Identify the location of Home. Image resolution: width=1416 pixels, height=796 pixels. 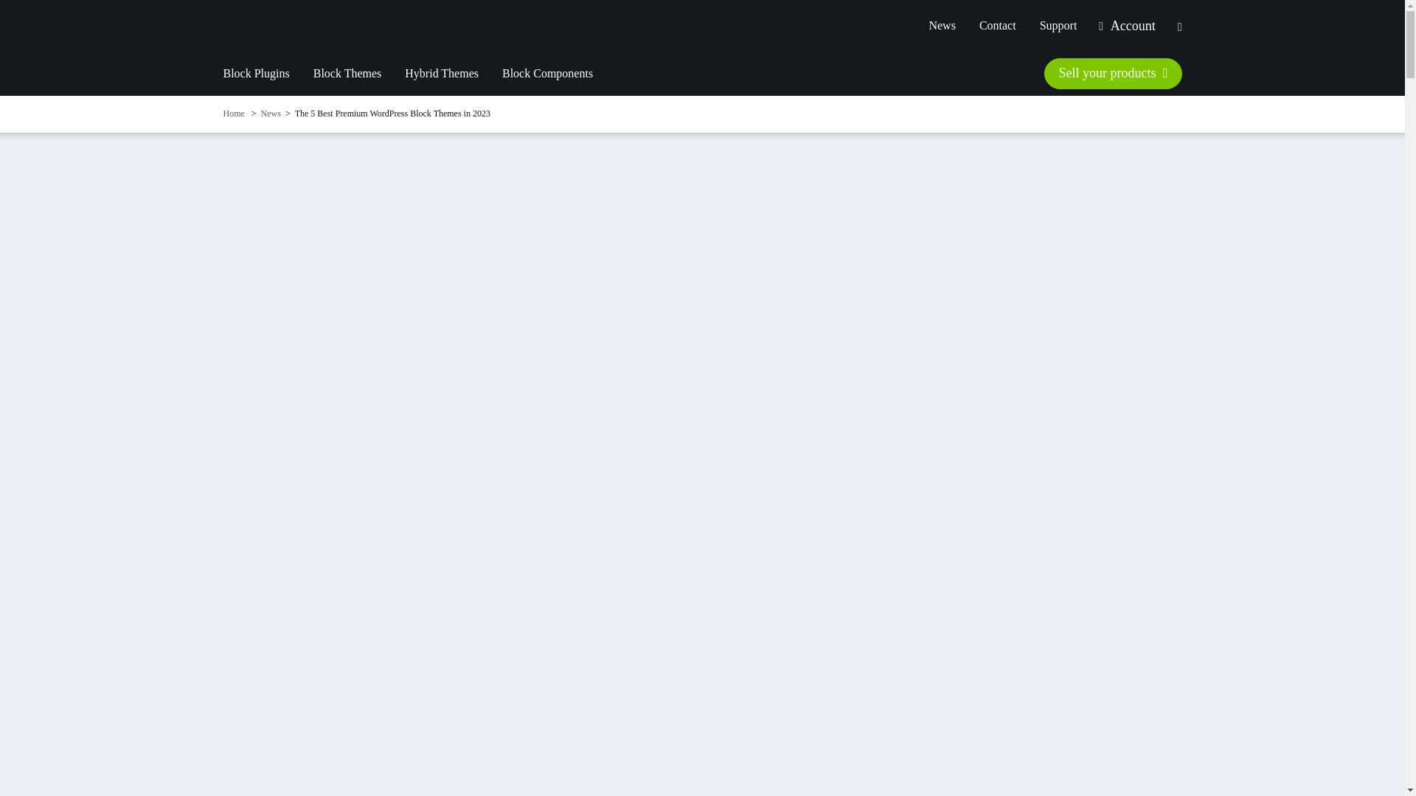
(235, 114).